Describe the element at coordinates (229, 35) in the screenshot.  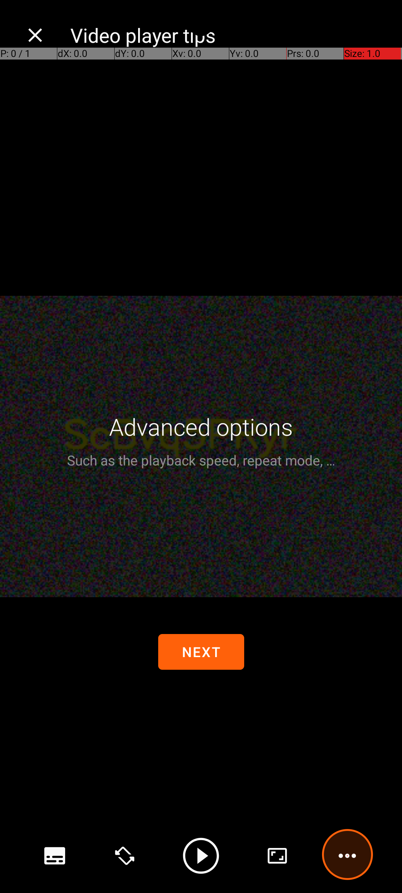
I see `Video player tips` at that location.